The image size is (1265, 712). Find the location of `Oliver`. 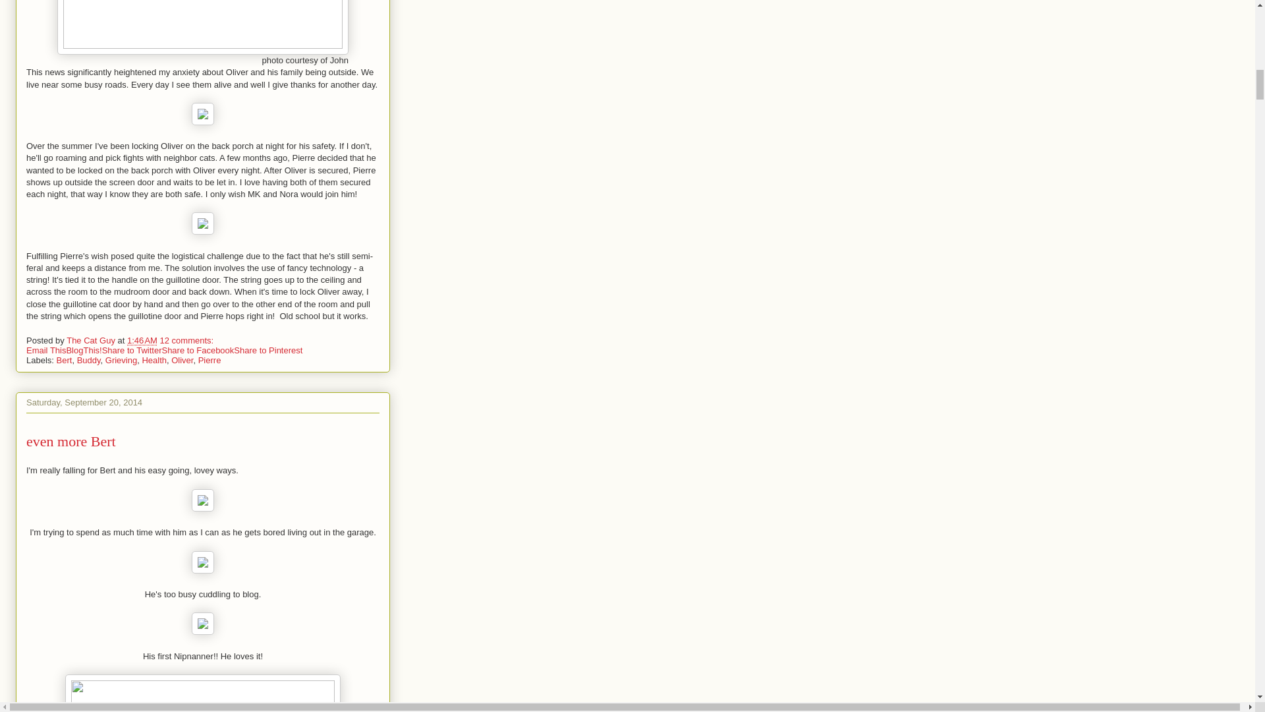

Oliver is located at coordinates (182, 360).